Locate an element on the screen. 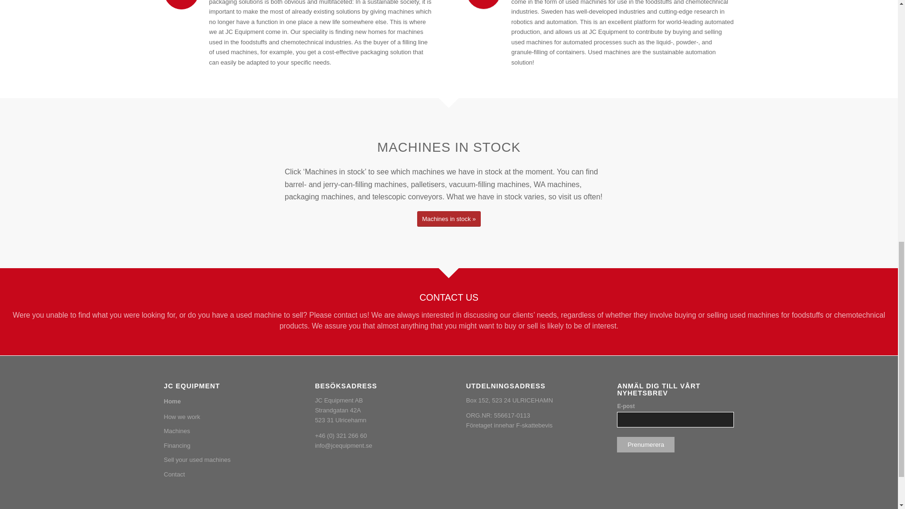 This screenshot has height=509, width=905. Home is located at coordinates (222, 402).